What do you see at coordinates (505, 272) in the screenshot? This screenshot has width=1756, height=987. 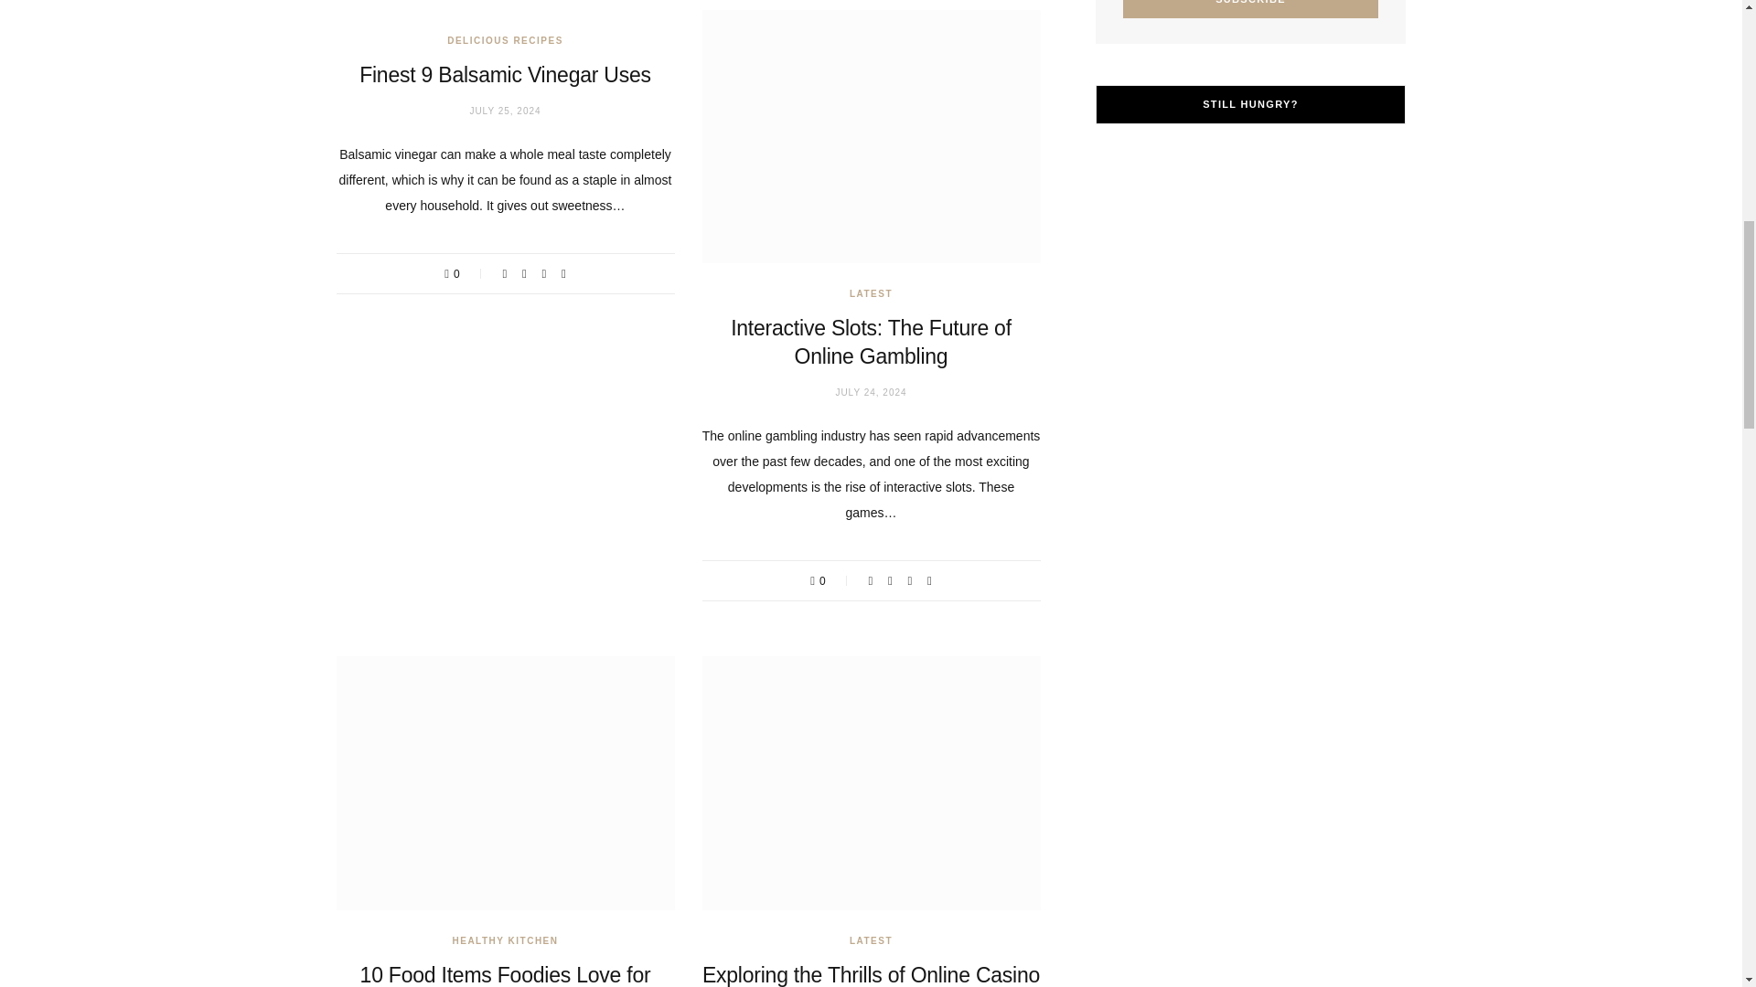 I see `Share on Facebook` at bounding box center [505, 272].